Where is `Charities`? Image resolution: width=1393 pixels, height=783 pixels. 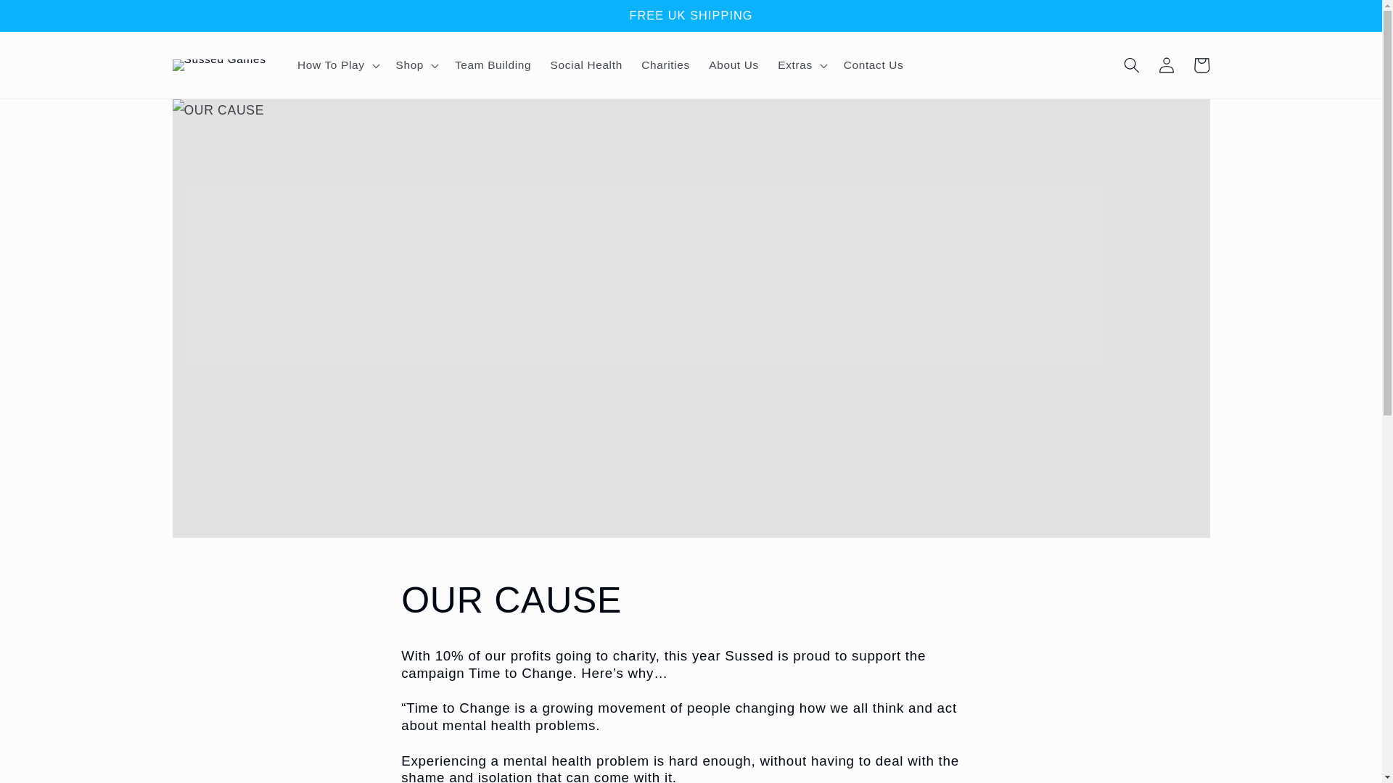 Charities is located at coordinates (665, 65).